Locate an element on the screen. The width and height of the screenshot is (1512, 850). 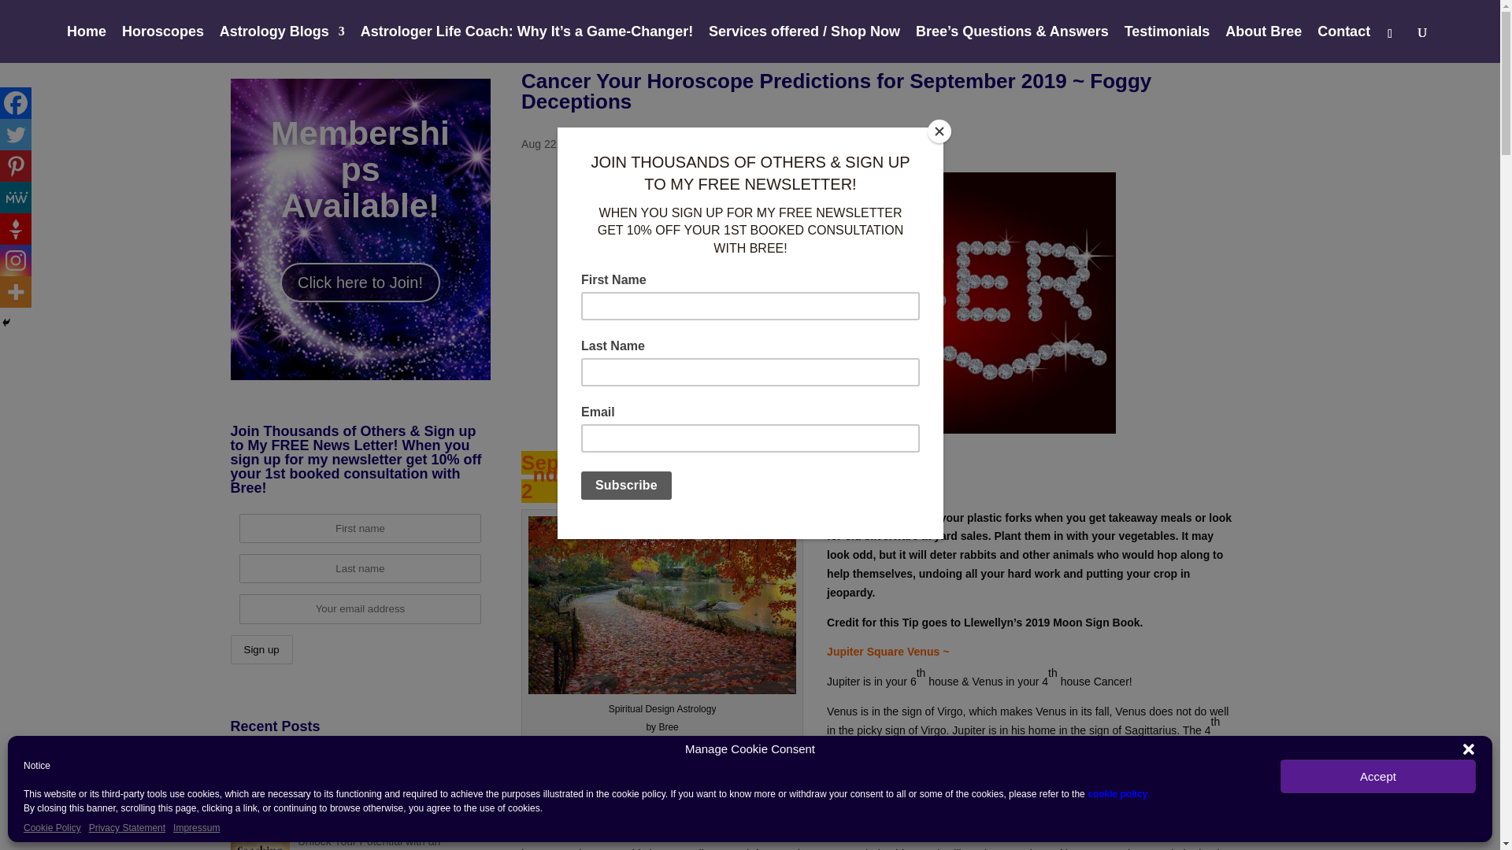
Cookie Privacy Policy is located at coordinates (1118, 794).